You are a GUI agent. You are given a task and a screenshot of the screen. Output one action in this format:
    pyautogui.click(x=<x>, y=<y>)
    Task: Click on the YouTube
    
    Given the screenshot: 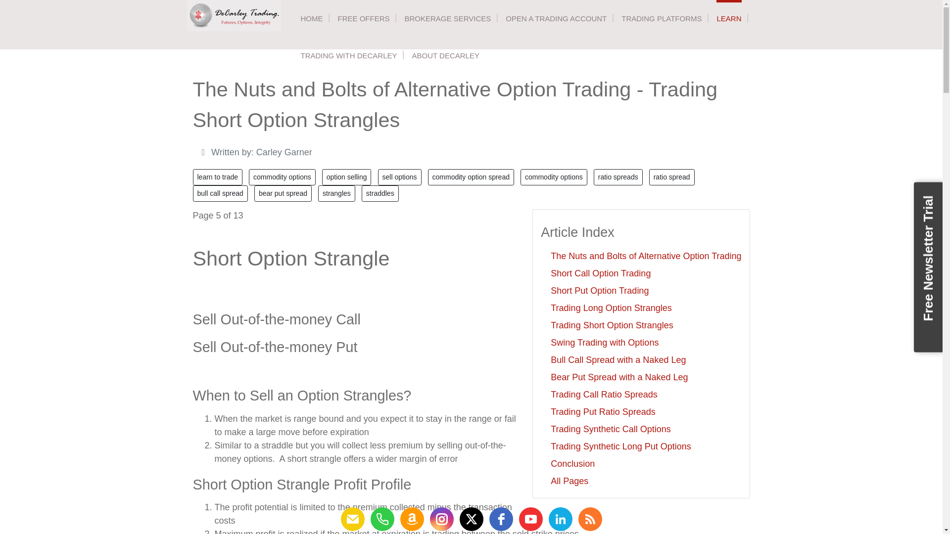 What is the action you would take?
    pyautogui.click(x=530, y=519)
    